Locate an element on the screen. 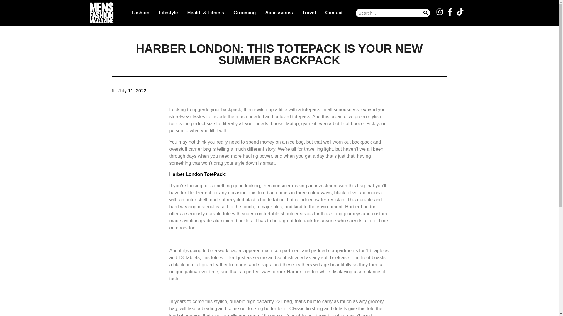  Travel is located at coordinates (309, 13).